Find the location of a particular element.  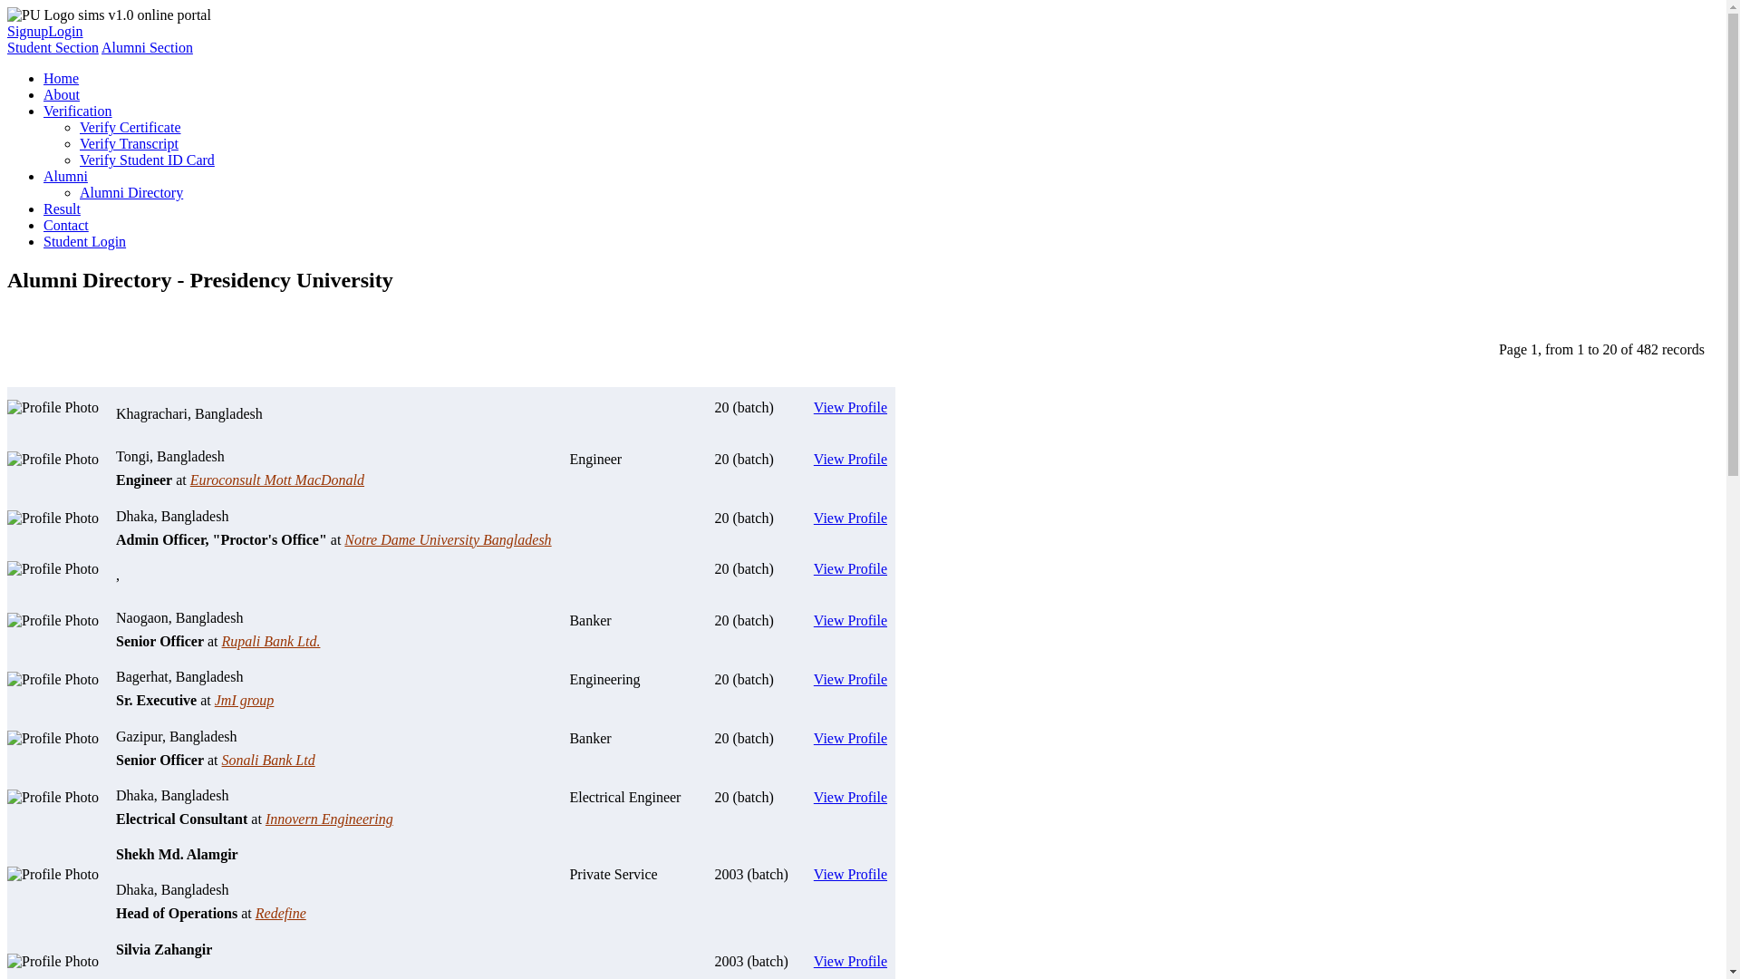

About is located at coordinates (62, 94).